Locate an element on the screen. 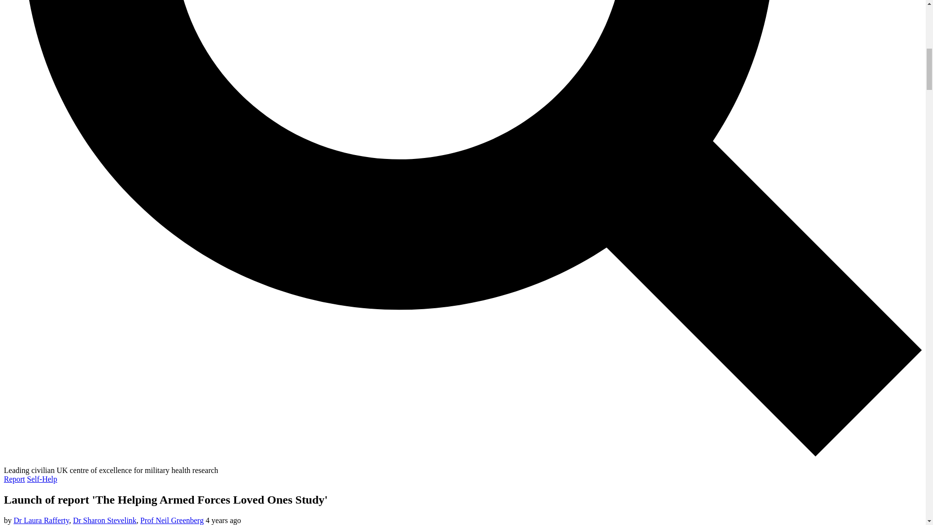 This screenshot has height=525, width=933. Dr Laura Rafferty is located at coordinates (41, 520).